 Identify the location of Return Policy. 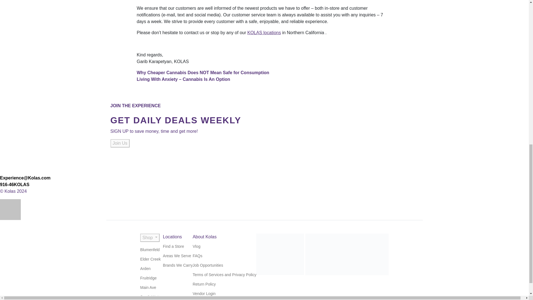
(204, 284).